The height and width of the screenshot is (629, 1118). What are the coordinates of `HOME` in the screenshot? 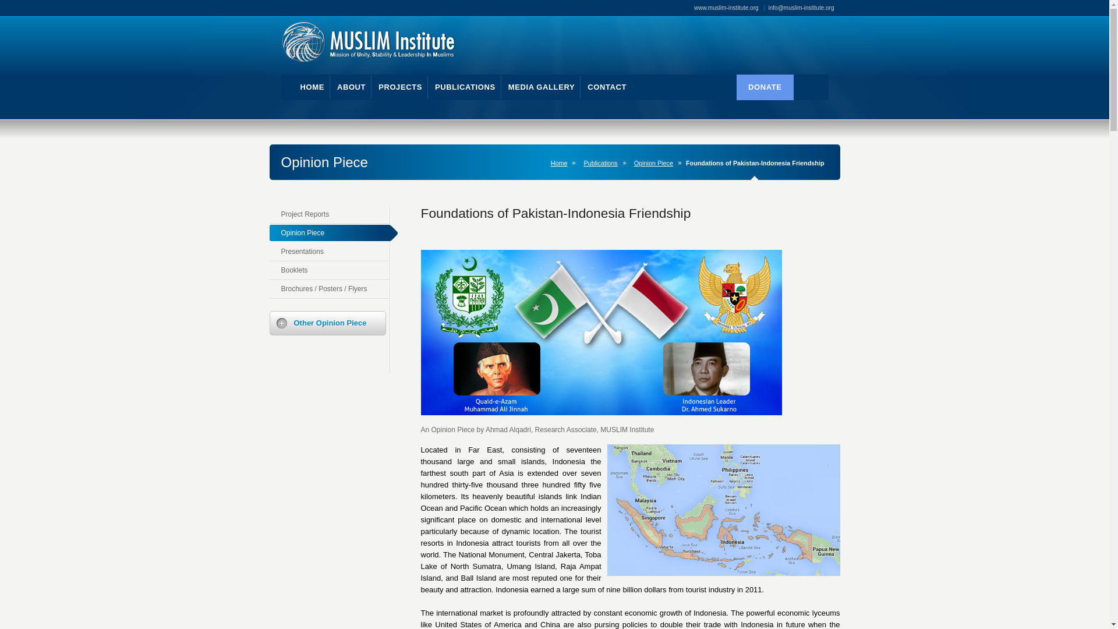 It's located at (312, 87).